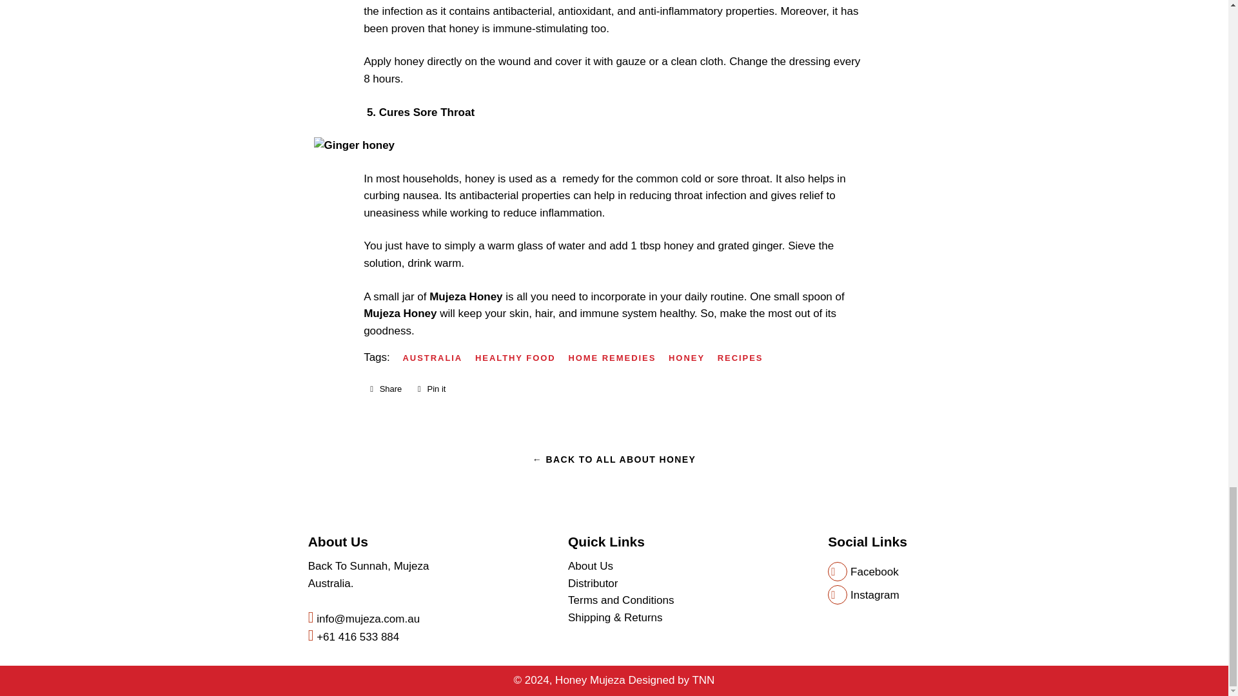 The width and height of the screenshot is (1238, 696). What do you see at coordinates (591, 566) in the screenshot?
I see `About Us` at bounding box center [591, 566].